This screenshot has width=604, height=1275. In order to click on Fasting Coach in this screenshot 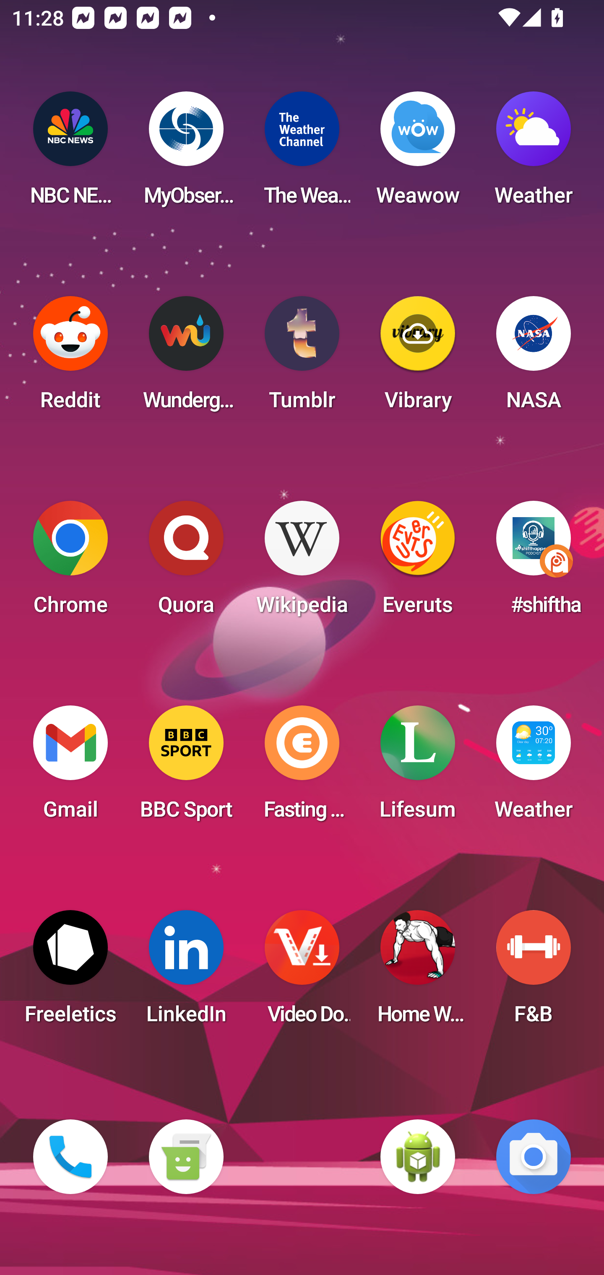, I will do `click(302, 768)`.